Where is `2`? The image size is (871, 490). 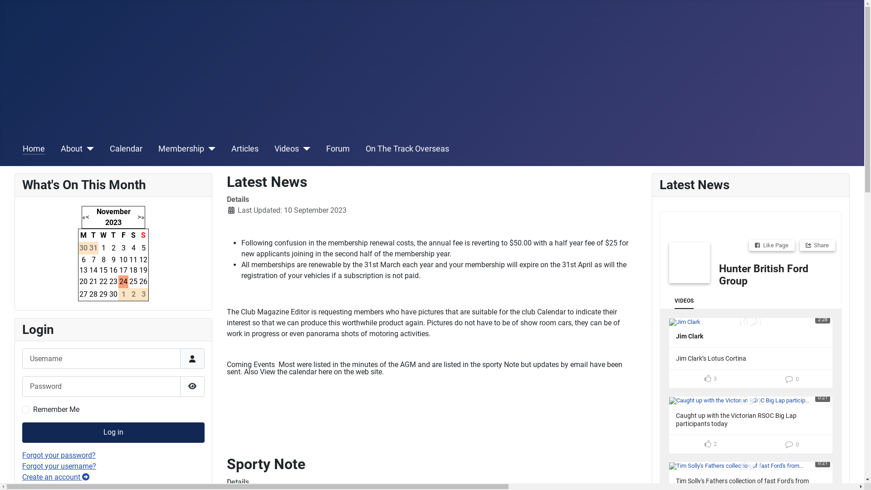 2 is located at coordinates (113, 248).